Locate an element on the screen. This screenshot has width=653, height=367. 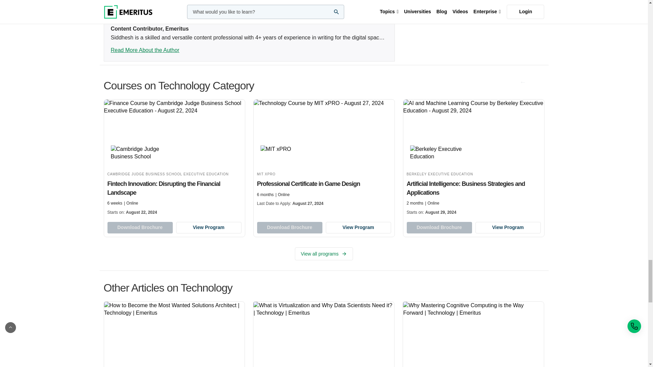
FinTech Innovation: Disrupting the Financial Landscape is located at coordinates (174, 159).